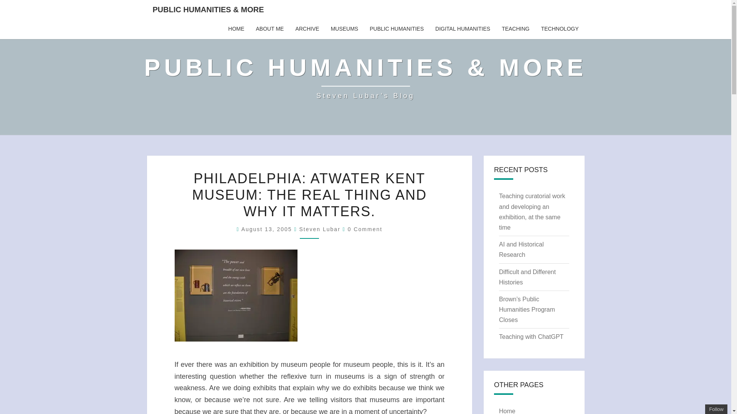 The image size is (737, 414). I want to click on Difficult and Different Histories, so click(527, 277).